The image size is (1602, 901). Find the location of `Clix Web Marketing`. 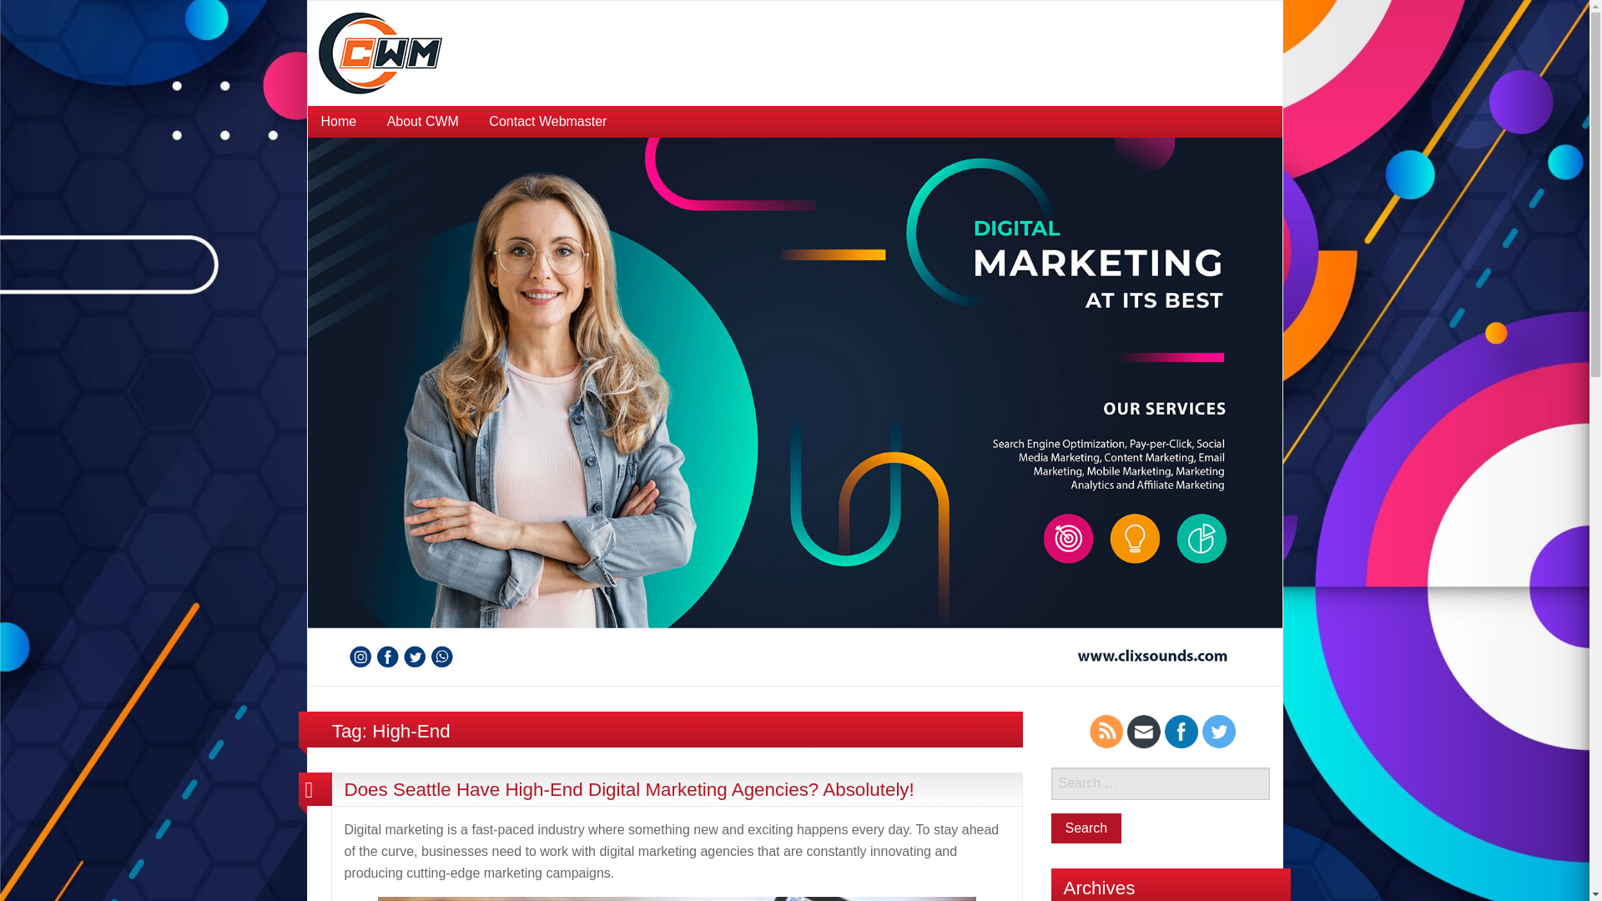

Clix Web Marketing is located at coordinates (380, 52).